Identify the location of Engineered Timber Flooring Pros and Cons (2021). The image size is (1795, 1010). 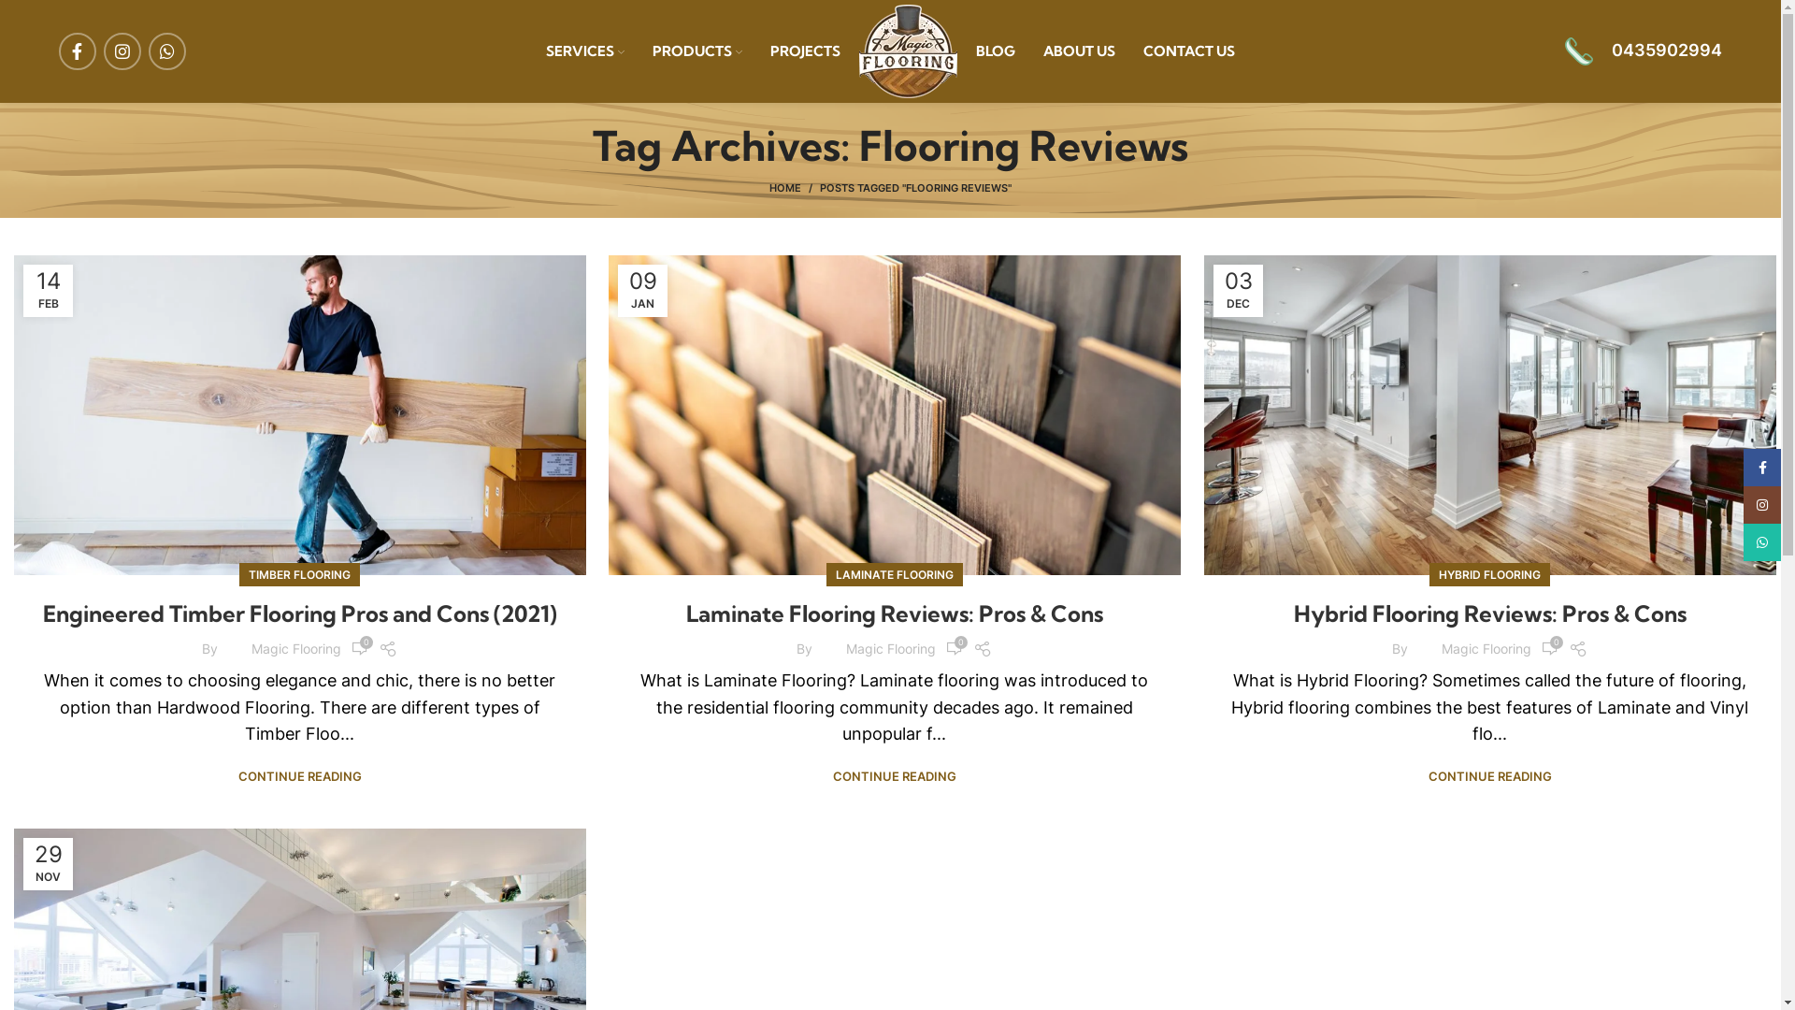
(300, 613).